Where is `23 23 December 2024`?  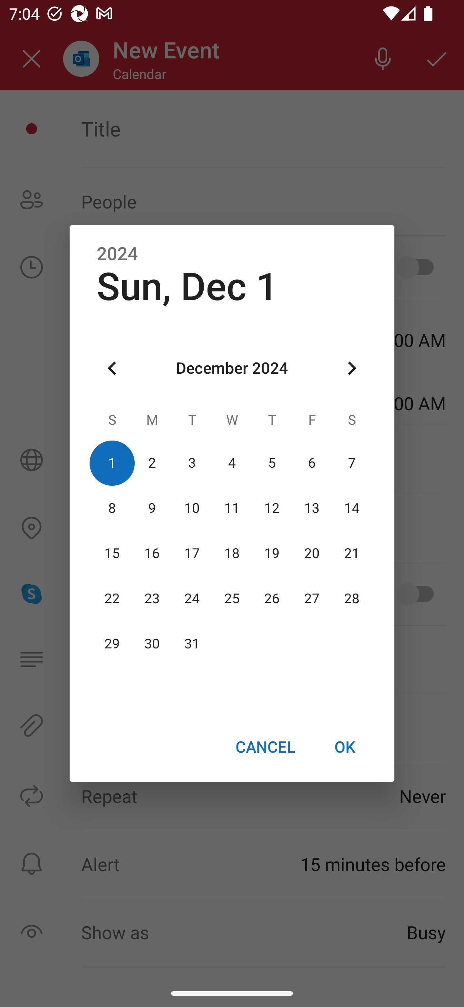 23 23 December 2024 is located at coordinates (152, 598).